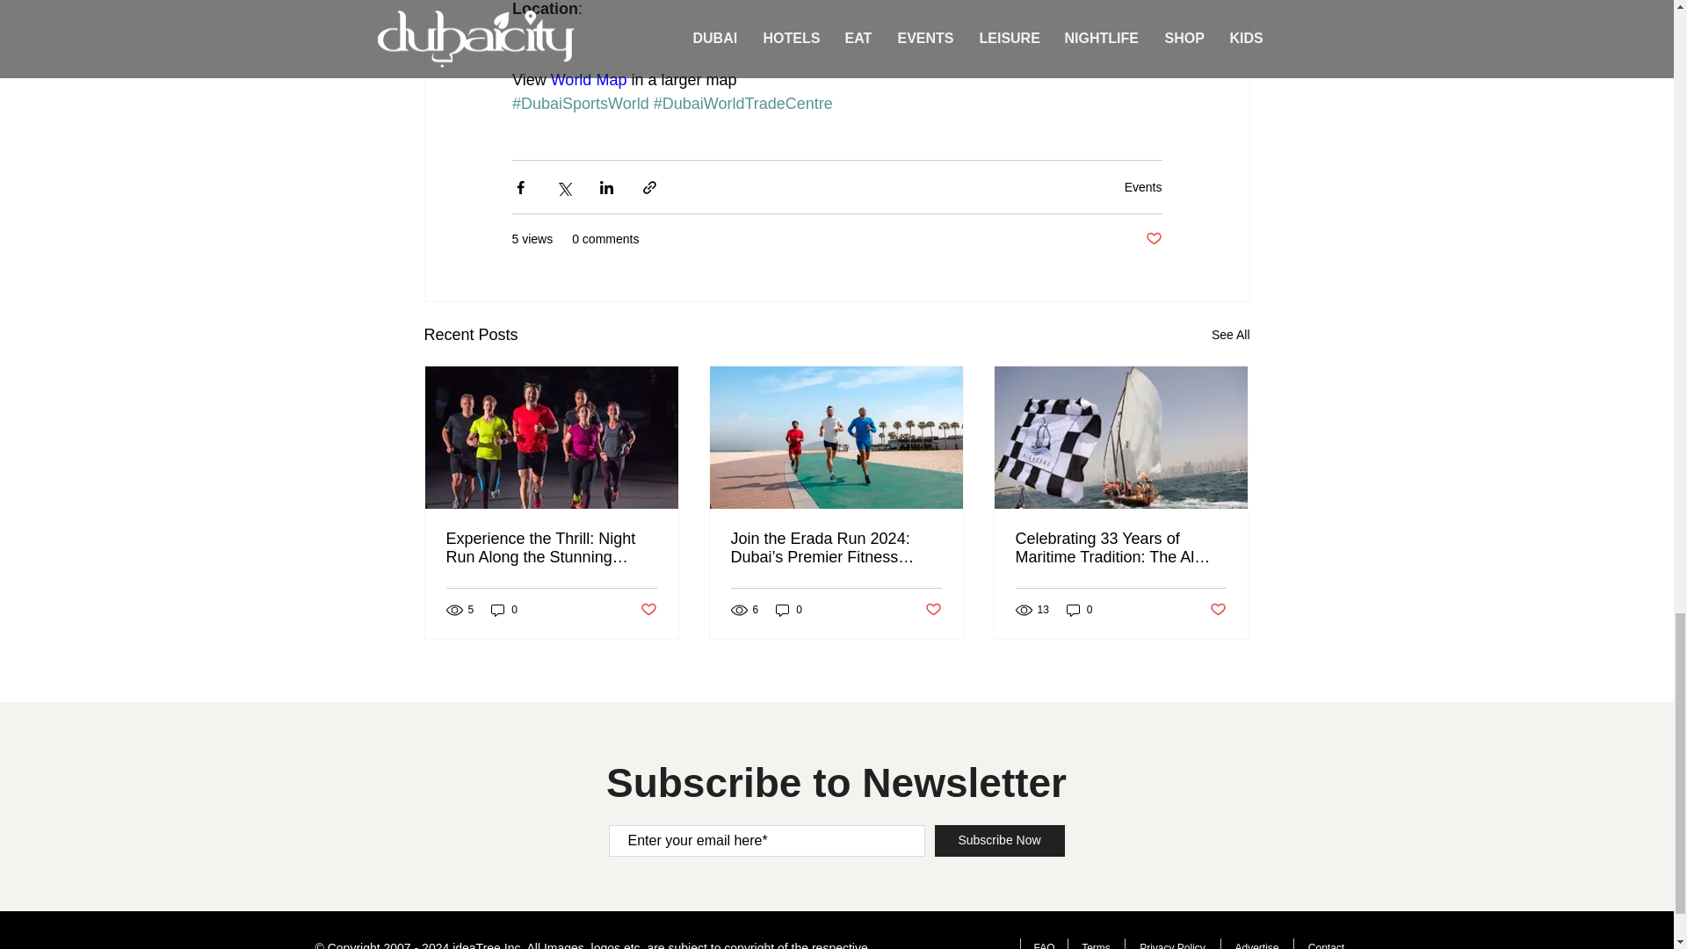 The image size is (1687, 949). Describe the element at coordinates (1218, 610) in the screenshot. I see `Post not marked as liked` at that location.